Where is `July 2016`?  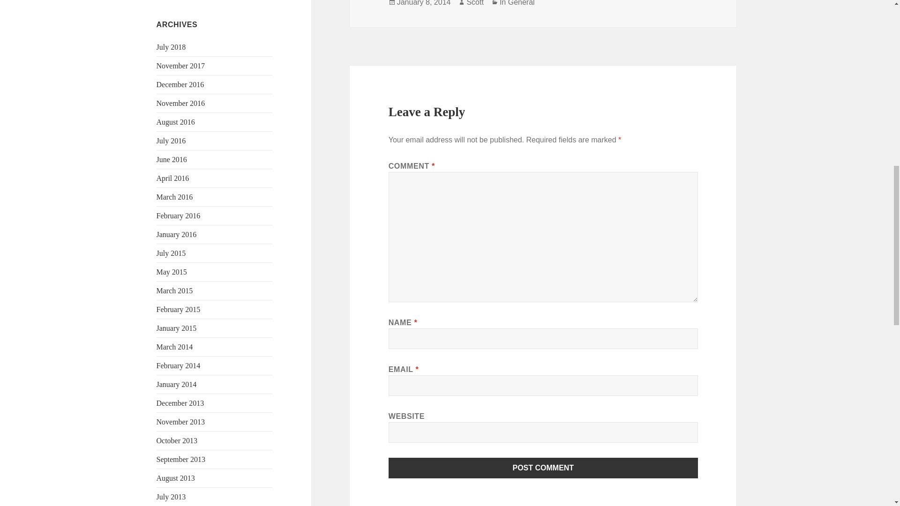
July 2016 is located at coordinates (172, 141).